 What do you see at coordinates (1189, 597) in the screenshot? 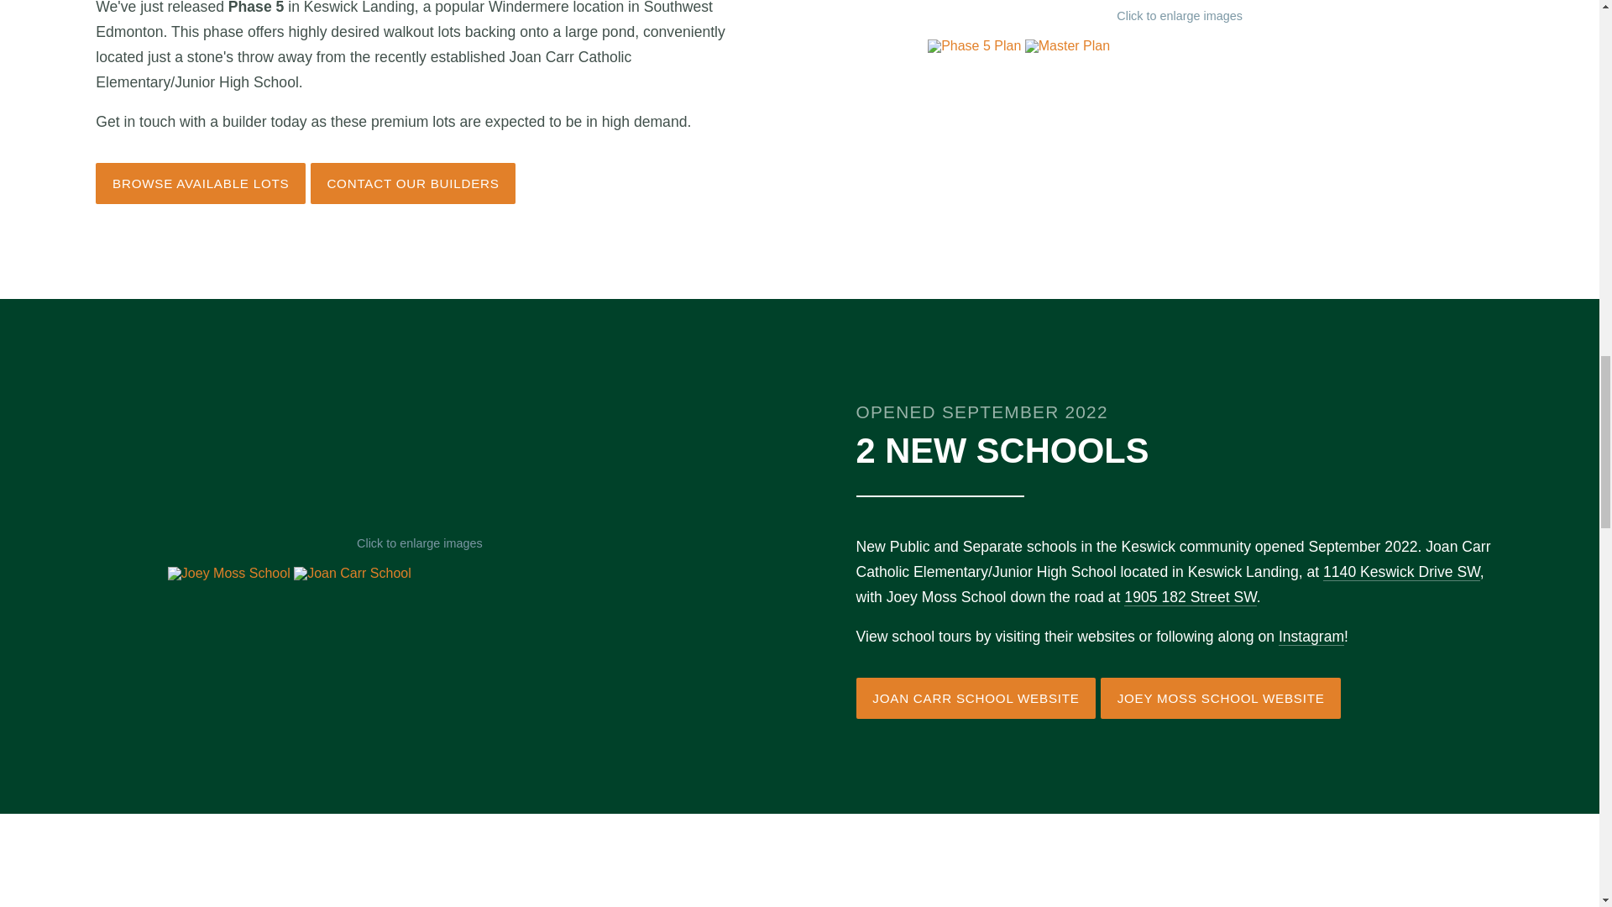
I see `1905 182 Street SW` at bounding box center [1189, 597].